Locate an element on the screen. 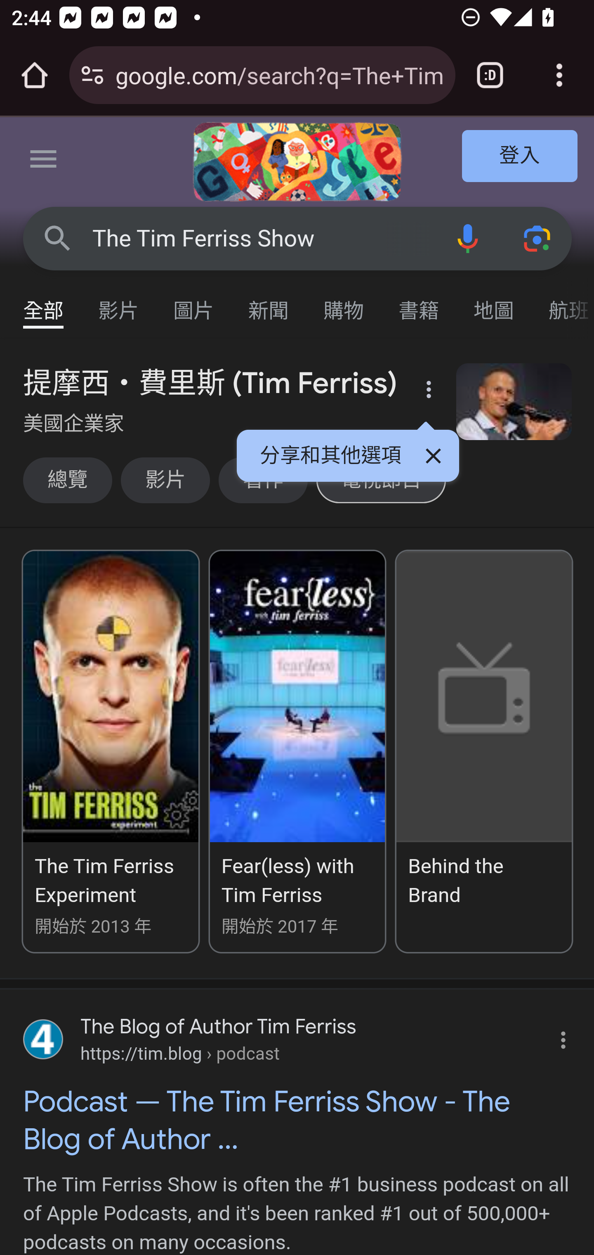  Connection is secure is located at coordinates (92, 75).